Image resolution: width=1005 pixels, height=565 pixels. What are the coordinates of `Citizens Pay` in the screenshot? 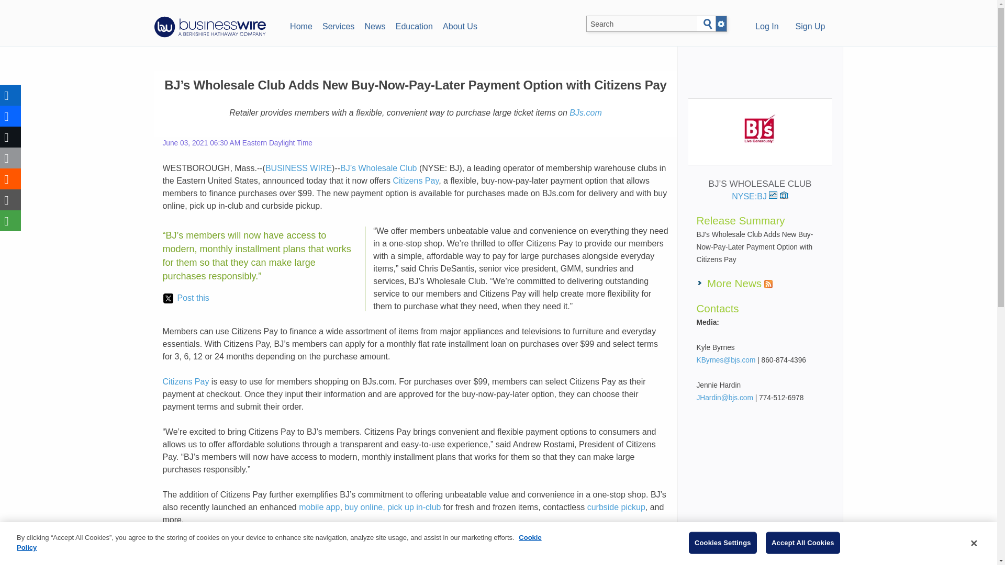 It's located at (416, 180).